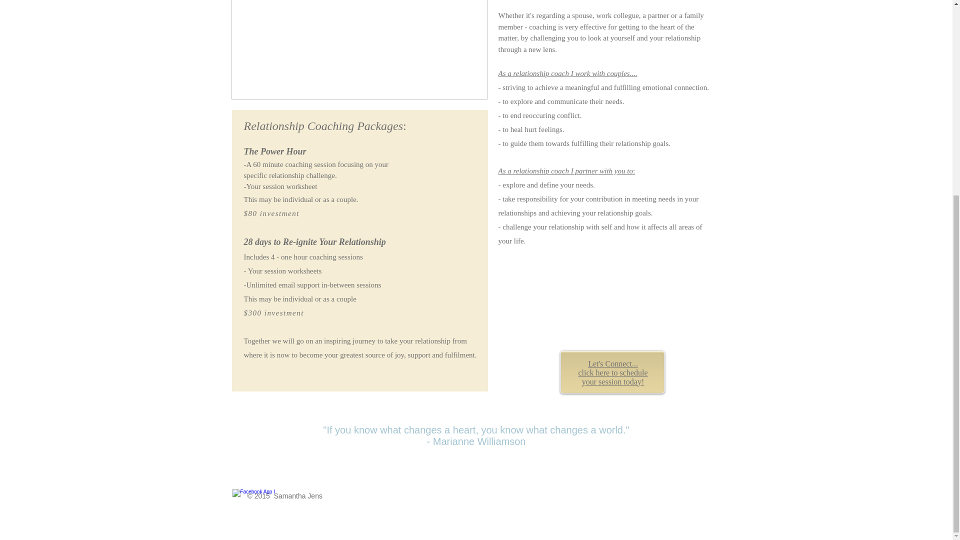  What do you see at coordinates (613, 381) in the screenshot?
I see `your session today!` at bounding box center [613, 381].